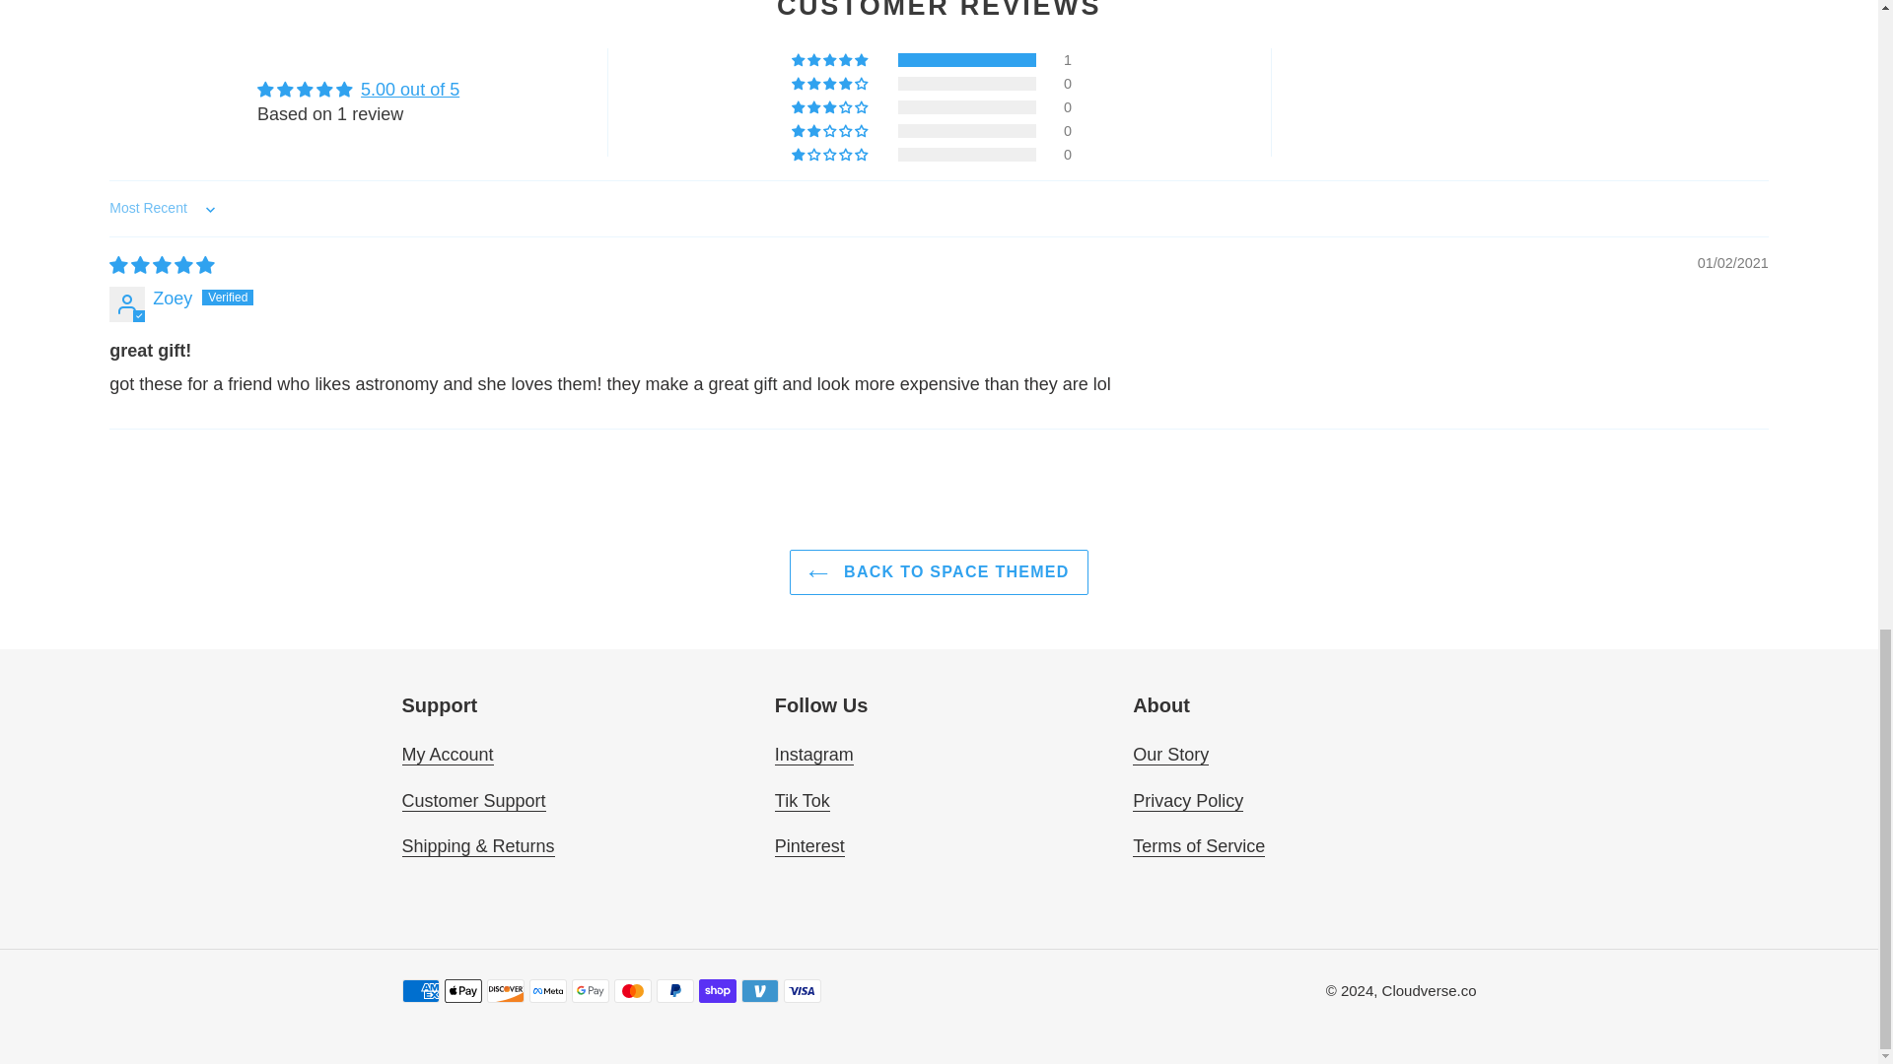 Image resolution: width=1893 pixels, height=1064 pixels. Describe the element at coordinates (813, 755) in the screenshot. I see `Cloudverses.co Instagram` at that location.